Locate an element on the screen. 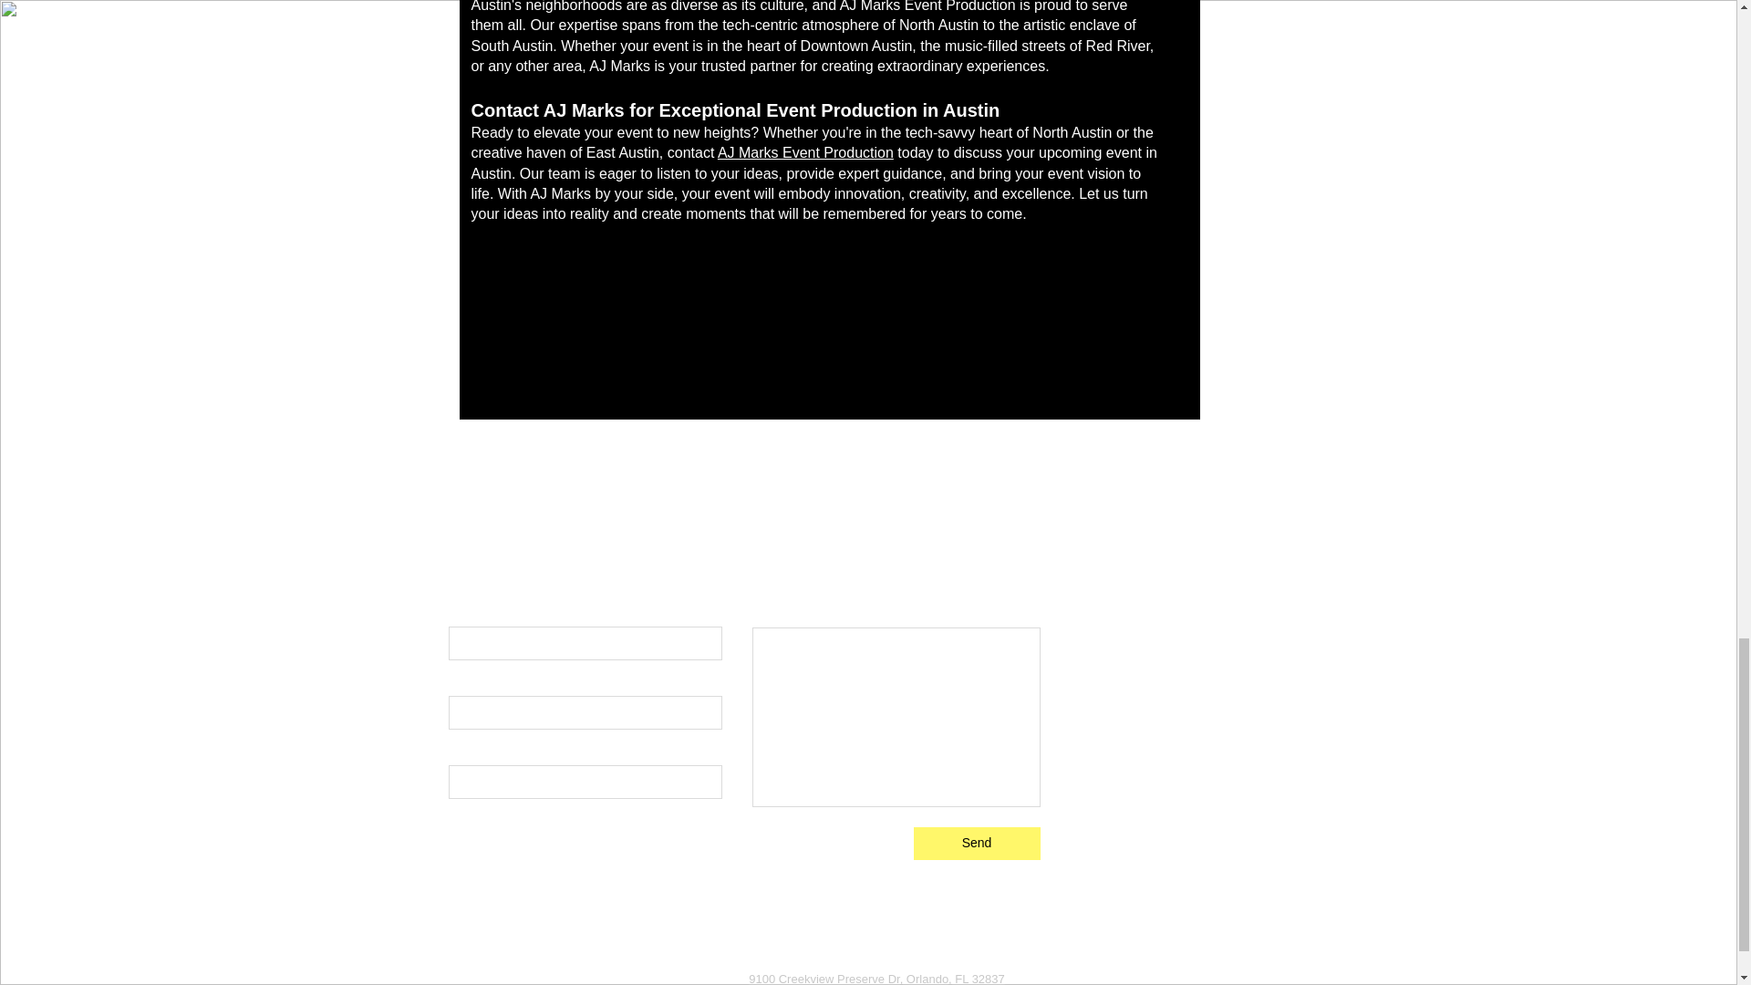 The image size is (1751, 985). AJ Marks Event Production is located at coordinates (805, 152).